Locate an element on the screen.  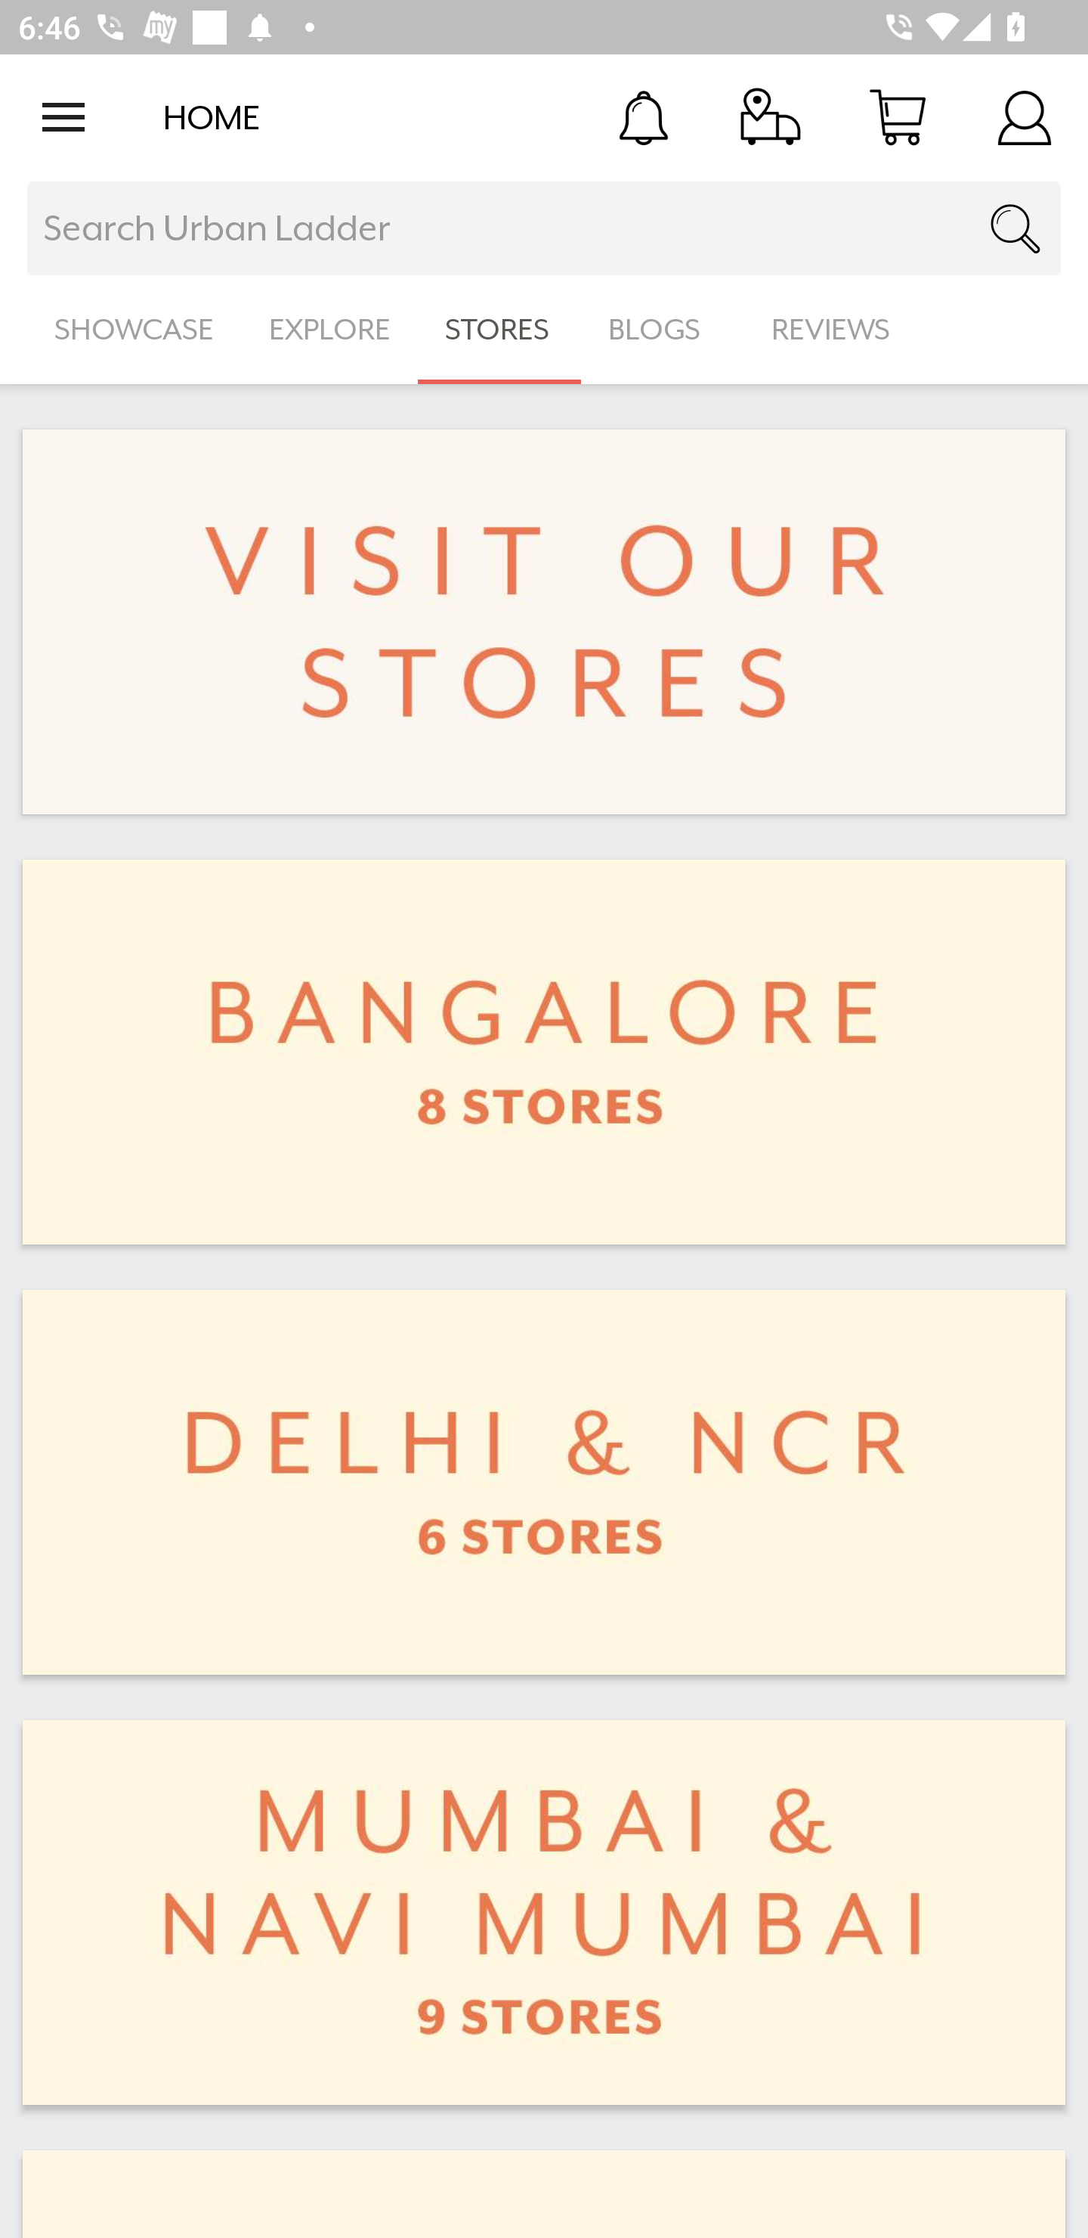
EXPLORE is located at coordinates (329, 330).